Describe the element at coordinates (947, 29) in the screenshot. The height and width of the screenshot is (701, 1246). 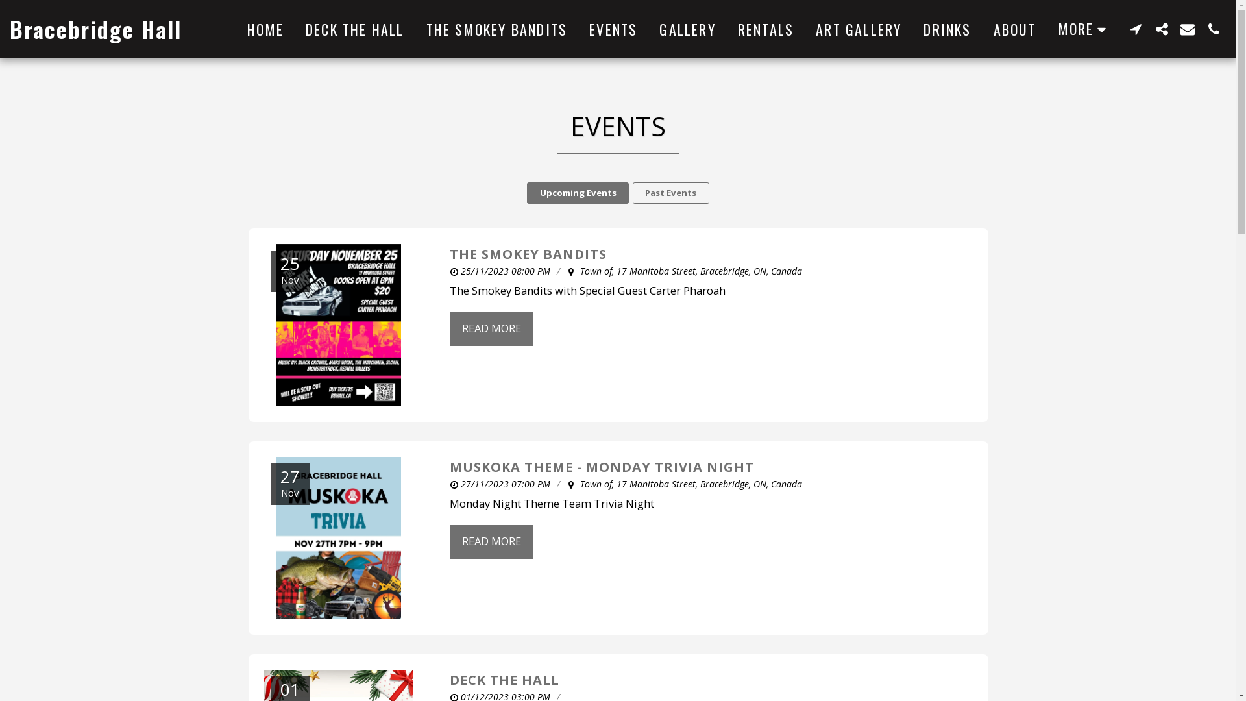
I see `DRINKS` at that location.